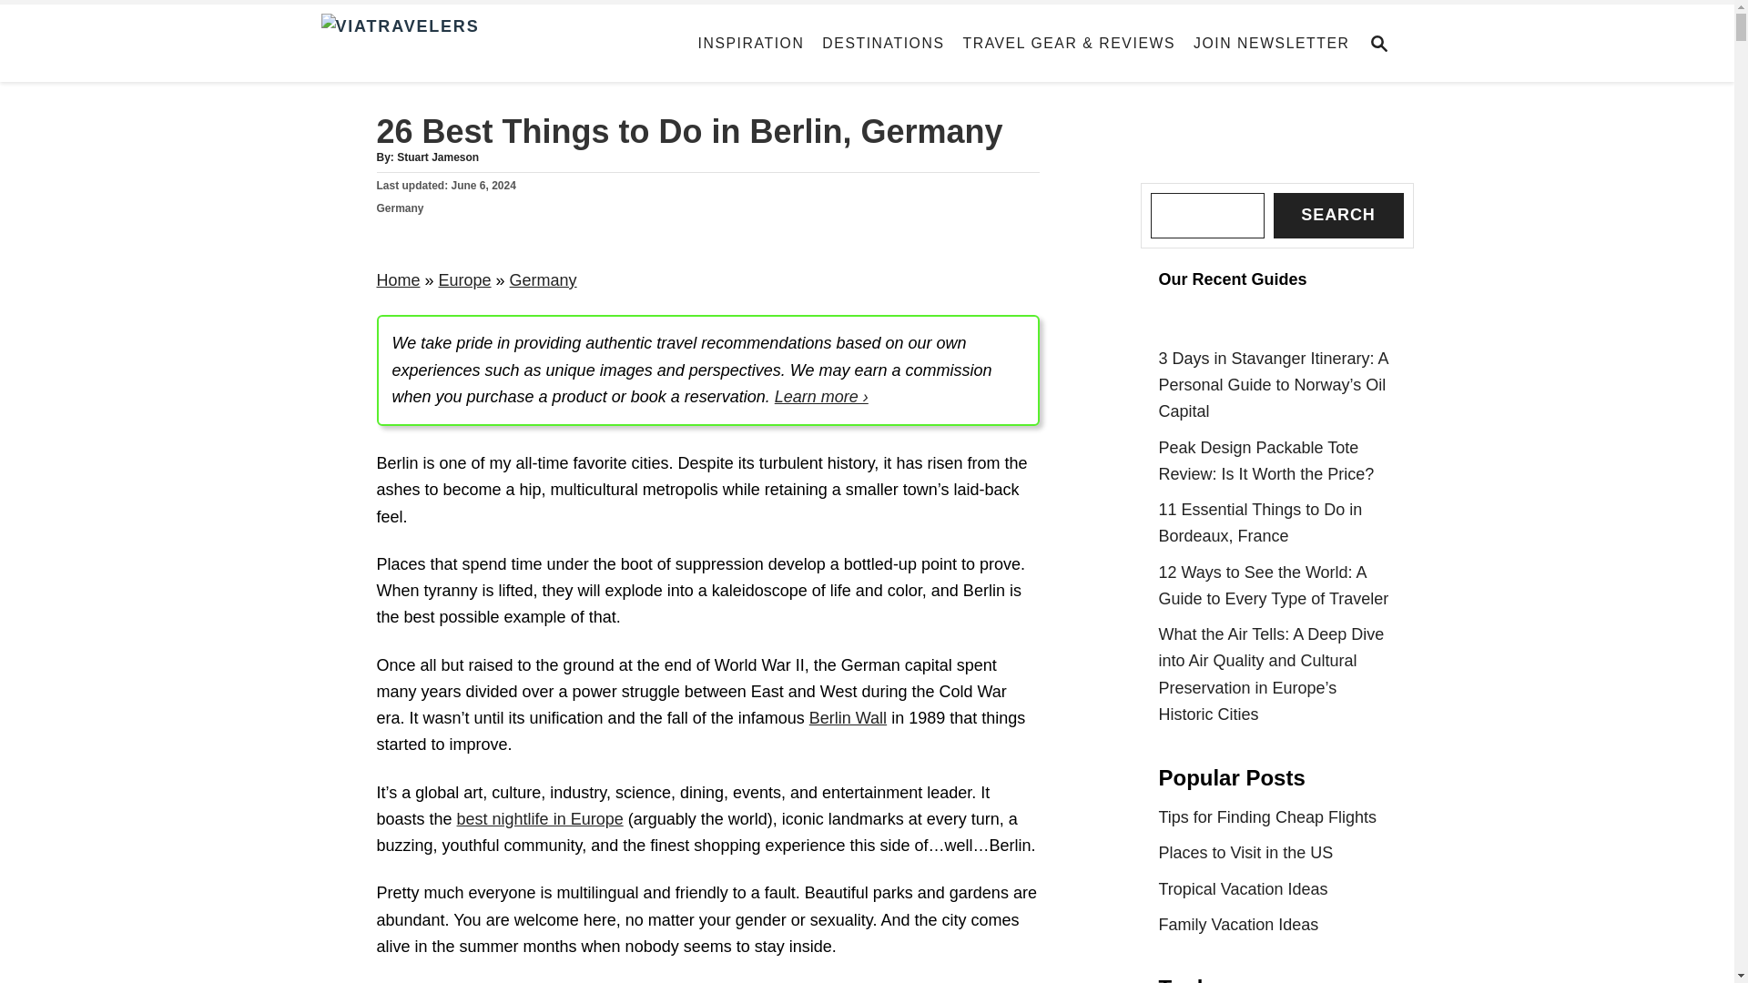 This screenshot has width=1748, height=983. What do you see at coordinates (481, 43) in the screenshot?
I see `ViaTravelers` at bounding box center [481, 43].